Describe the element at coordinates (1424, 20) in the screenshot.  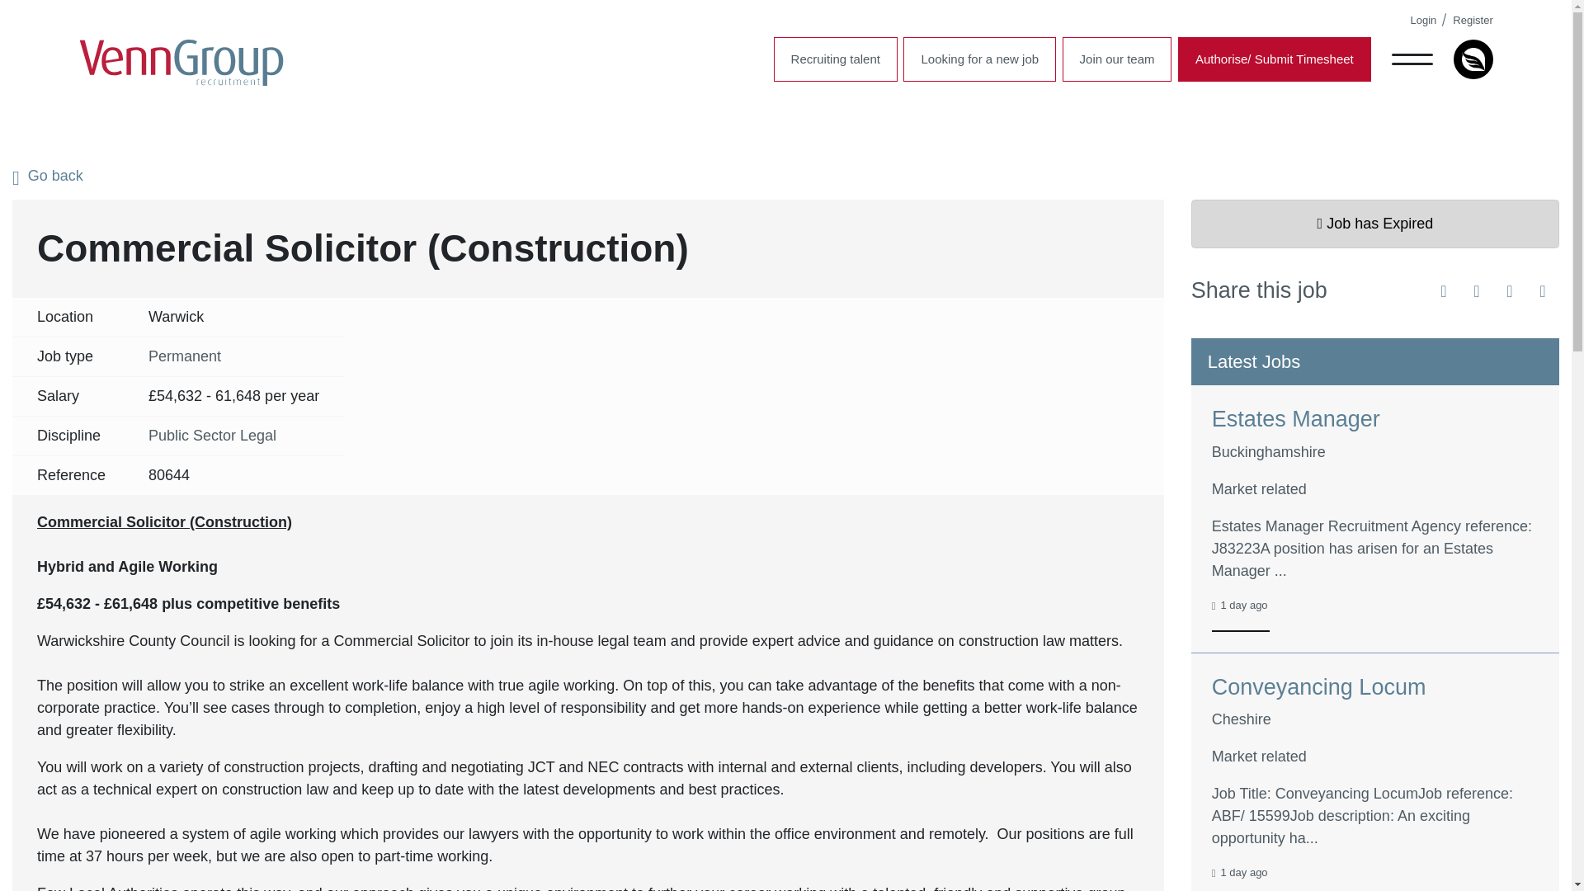
I see `Login` at that location.